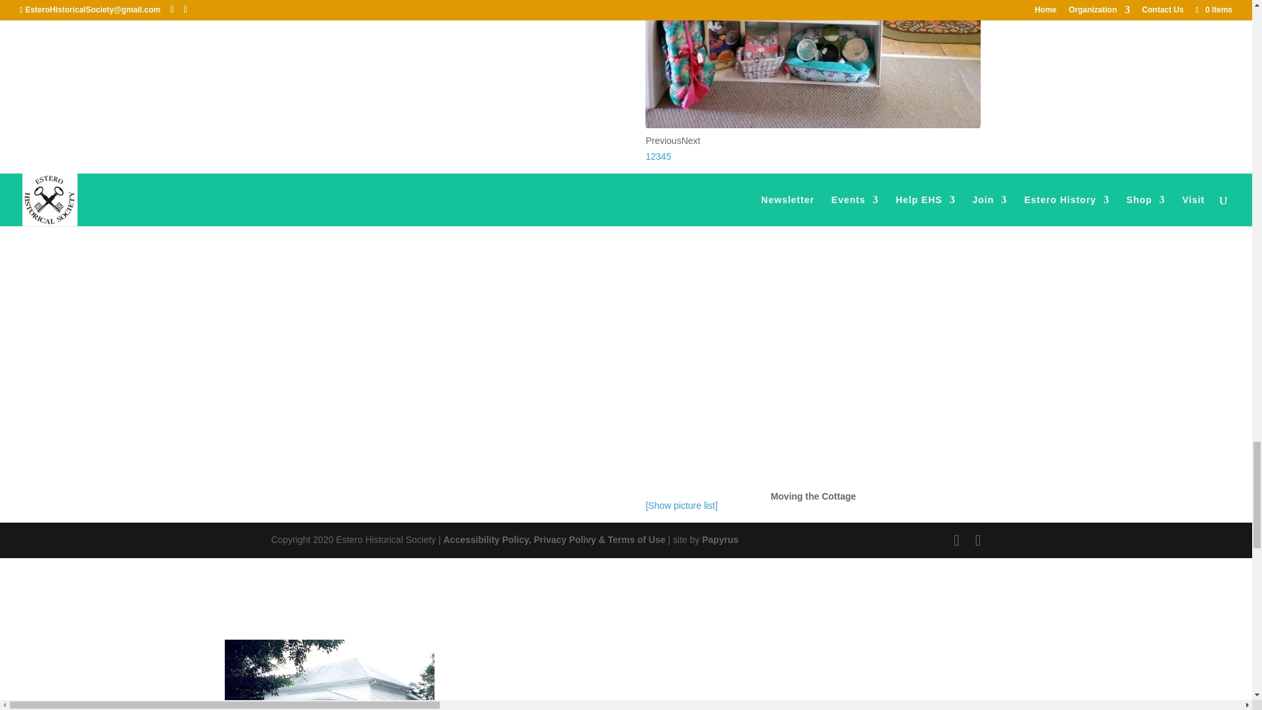  Describe the element at coordinates (330, 674) in the screenshot. I see `Hall-Hanson-Collier House` at that location.